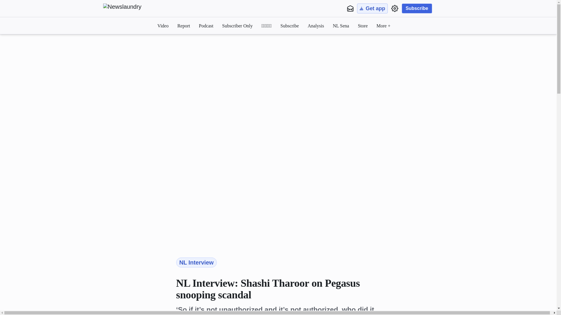  Describe the element at coordinates (206, 26) in the screenshot. I see `Podcast` at that location.